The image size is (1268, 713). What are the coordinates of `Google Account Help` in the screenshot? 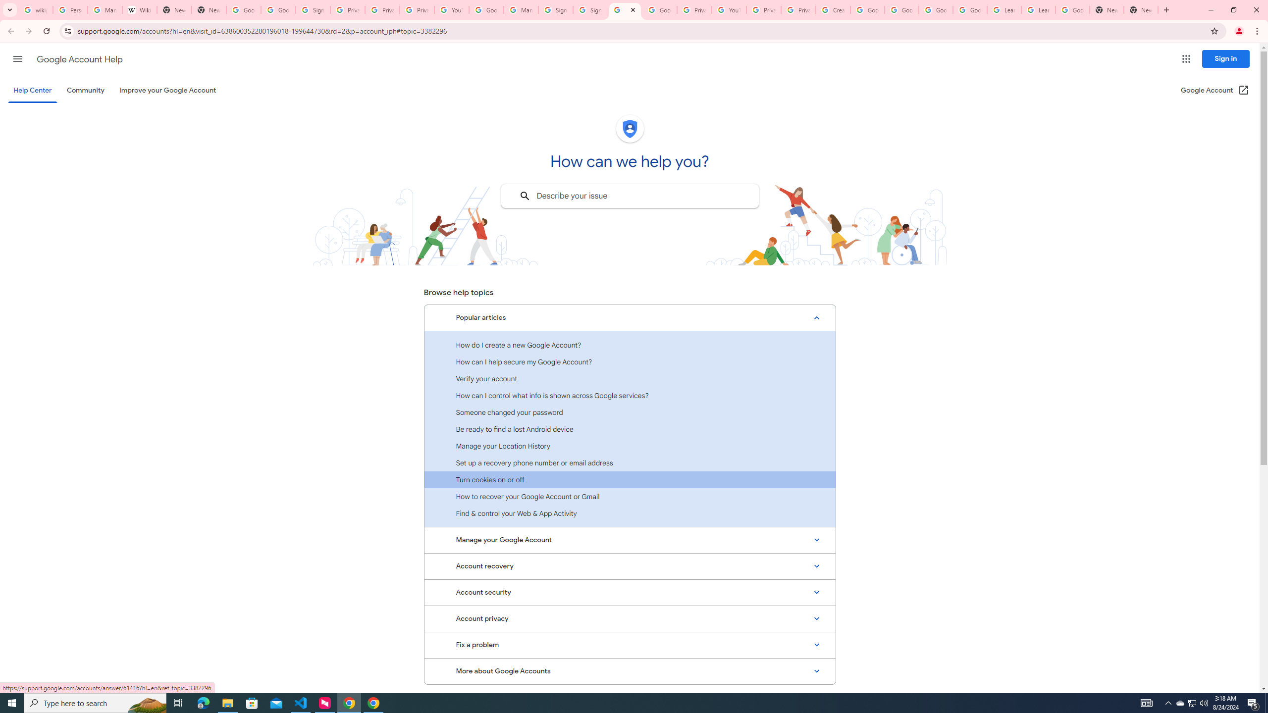 It's located at (486, 10).